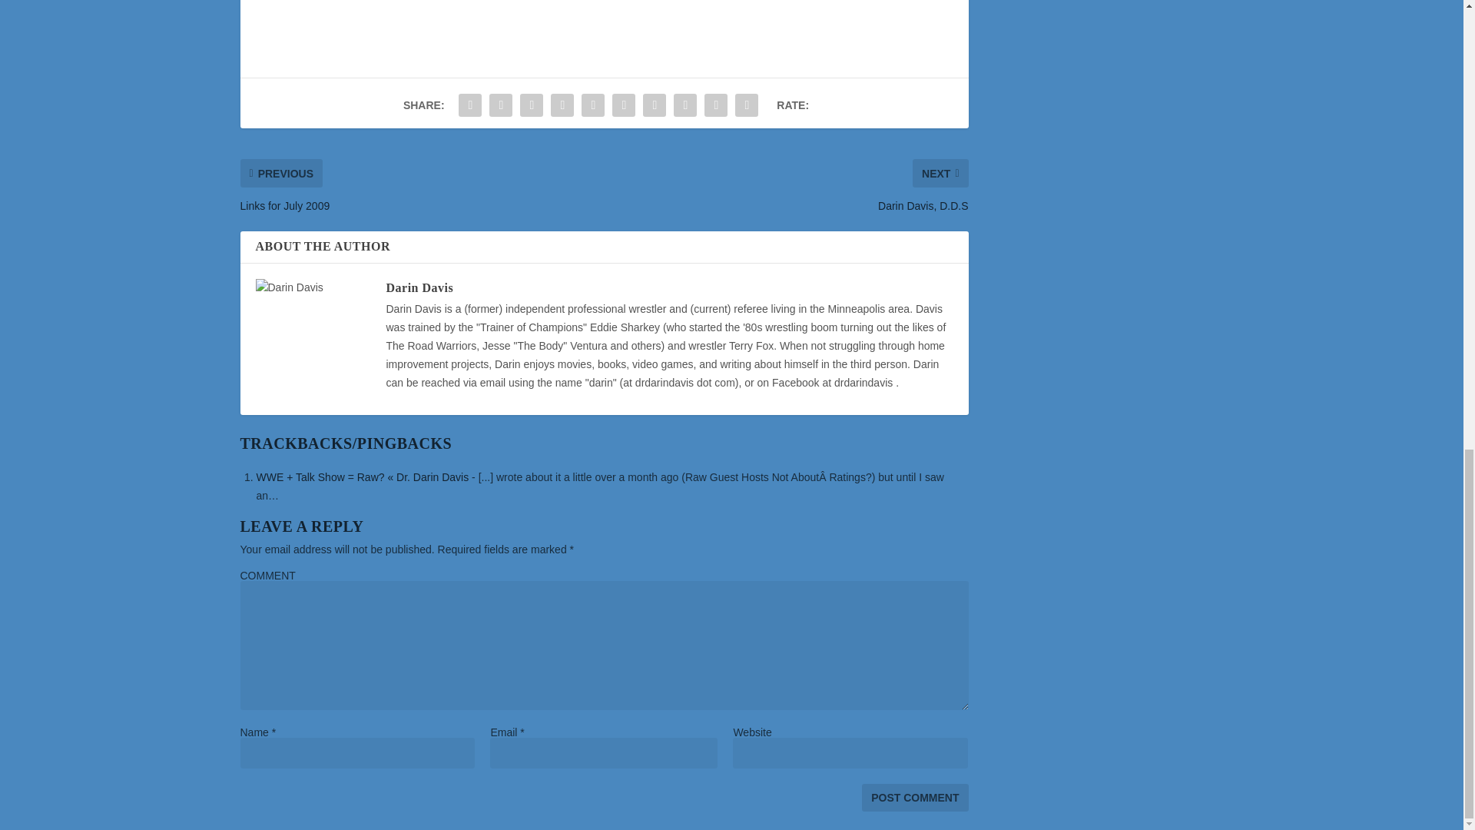 The height and width of the screenshot is (830, 1475). Describe the element at coordinates (562, 105) in the screenshot. I see `Share "Raw Guest Hosts Not About Ratings?" via Tumblr` at that location.